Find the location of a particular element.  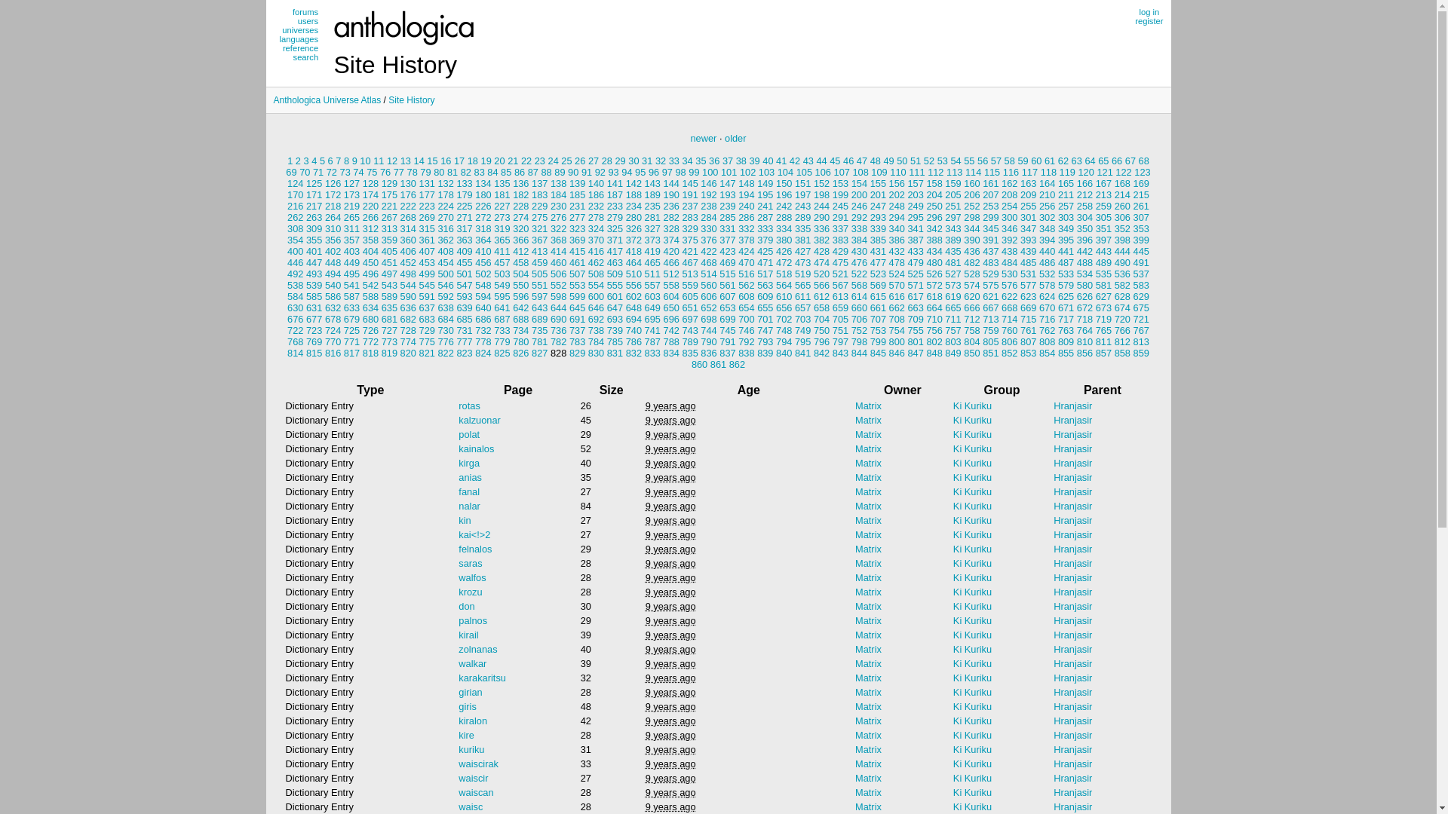

Matrix is located at coordinates (869, 535).